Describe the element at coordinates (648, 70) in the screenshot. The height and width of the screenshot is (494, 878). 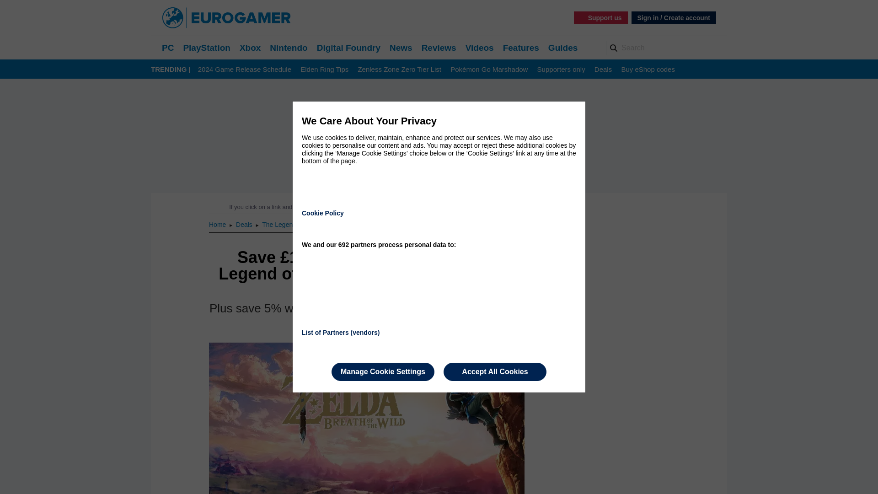
I see `Buy eShop codes` at that location.